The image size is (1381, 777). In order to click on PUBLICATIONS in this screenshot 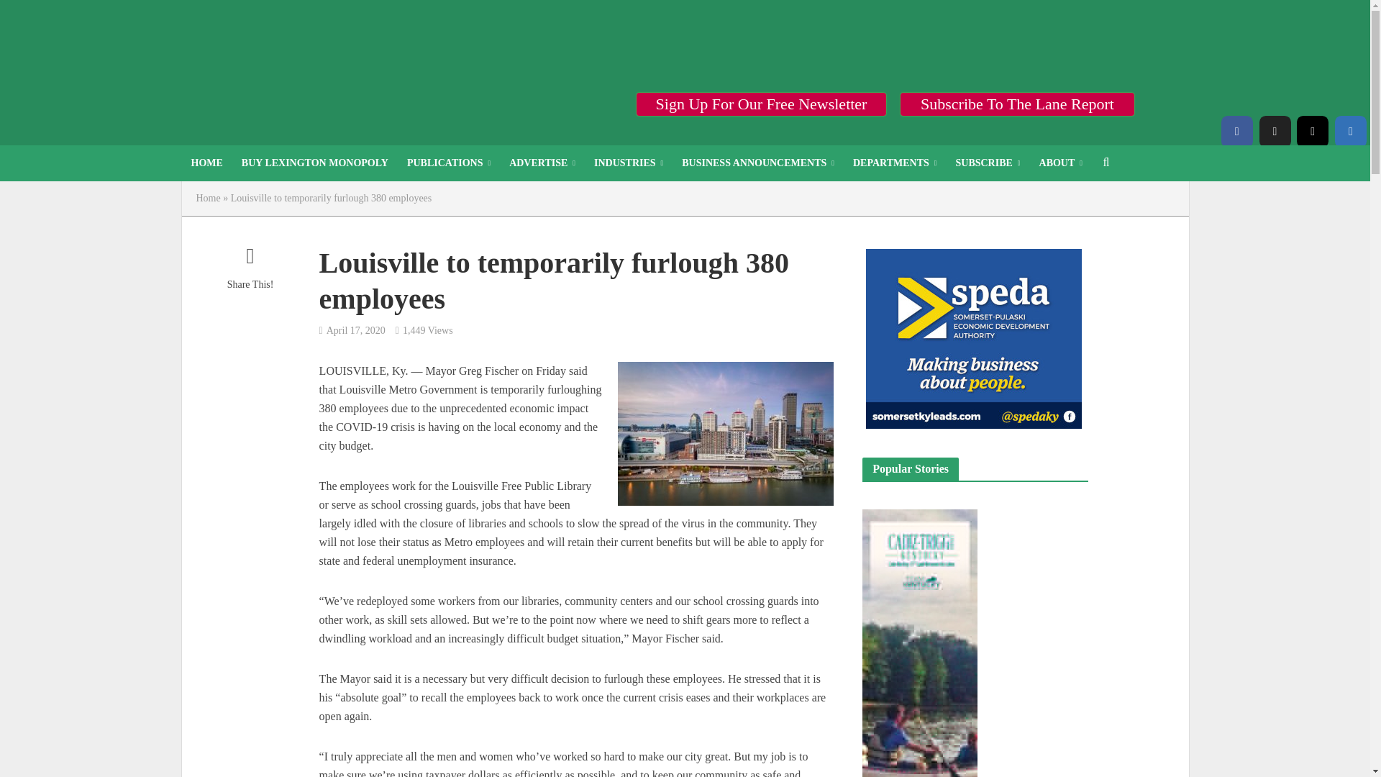, I will do `click(449, 163)`.